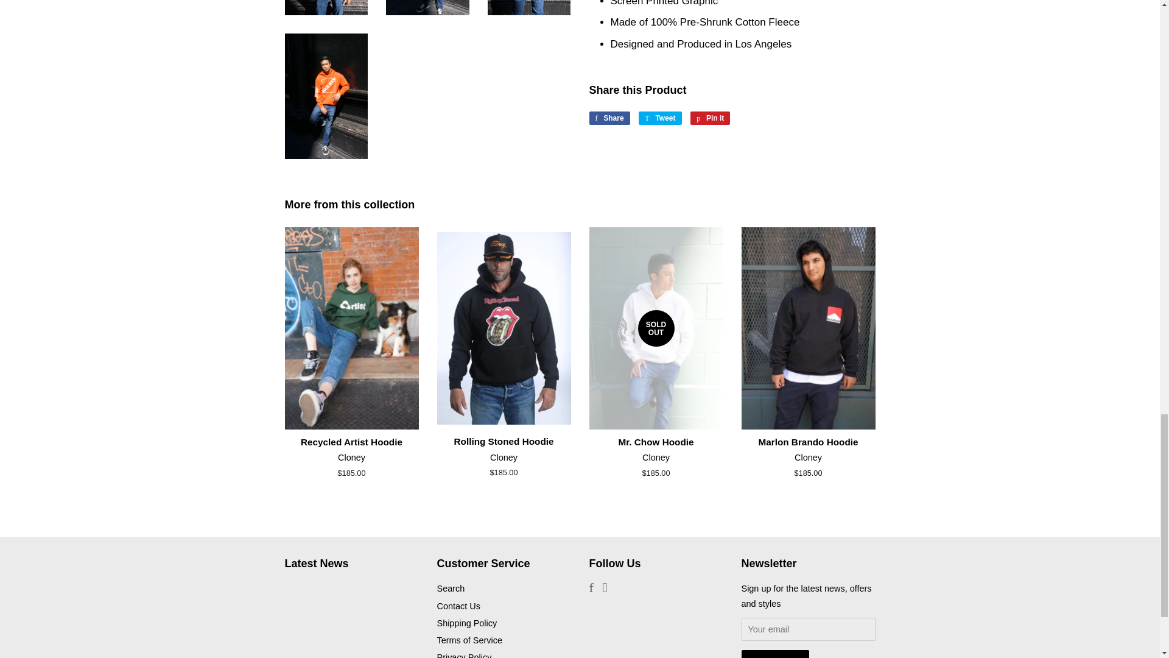 The height and width of the screenshot is (658, 1169). Describe the element at coordinates (774, 654) in the screenshot. I see `Subscribe` at that location.